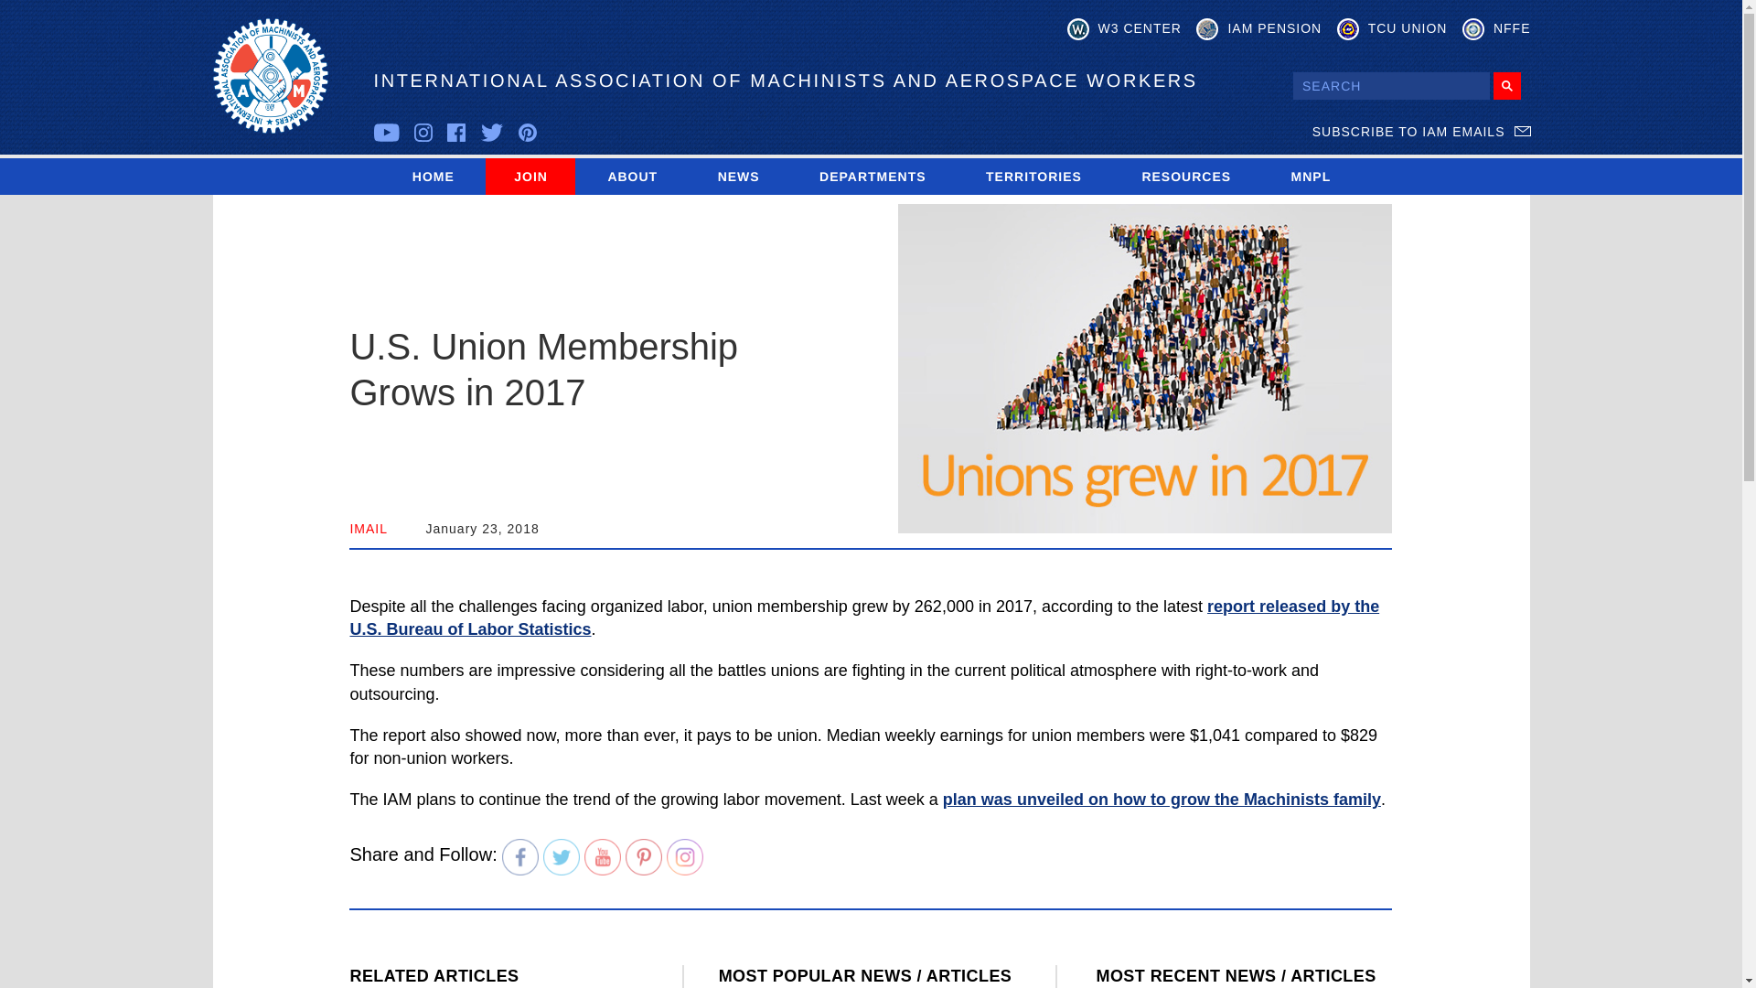 Image resolution: width=1756 pixels, height=988 pixels. I want to click on NEWS, so click(738, 176).